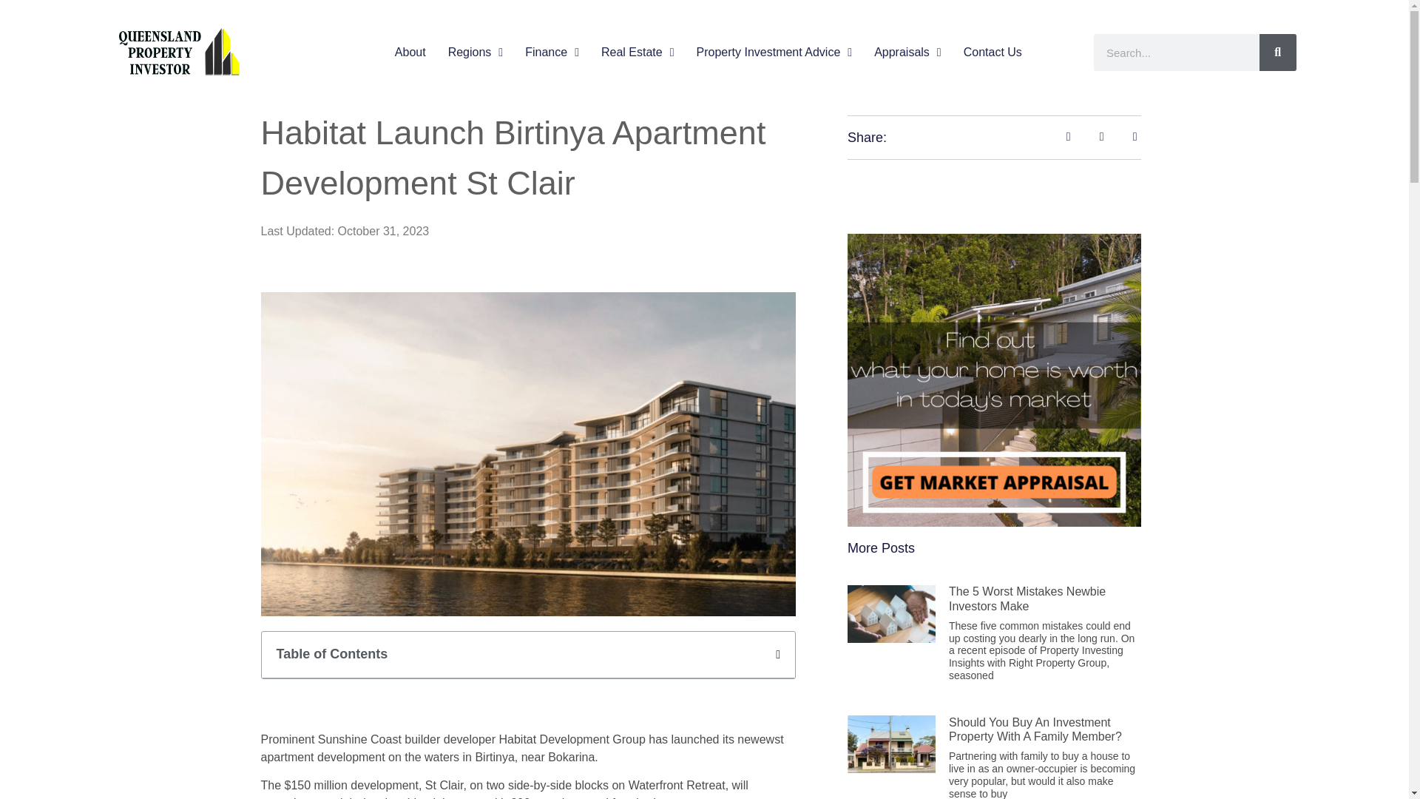  What do you see at coordinates (993, 53) in the screenshot?
I see `Contact Us` at bounding box center [993, 53].